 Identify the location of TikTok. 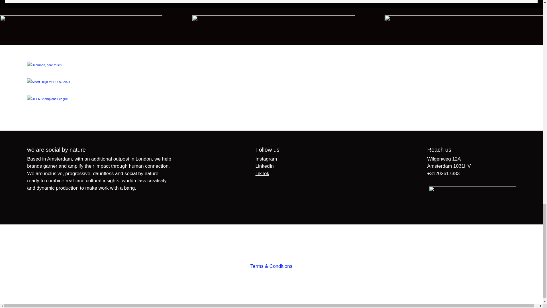
(262, 173).